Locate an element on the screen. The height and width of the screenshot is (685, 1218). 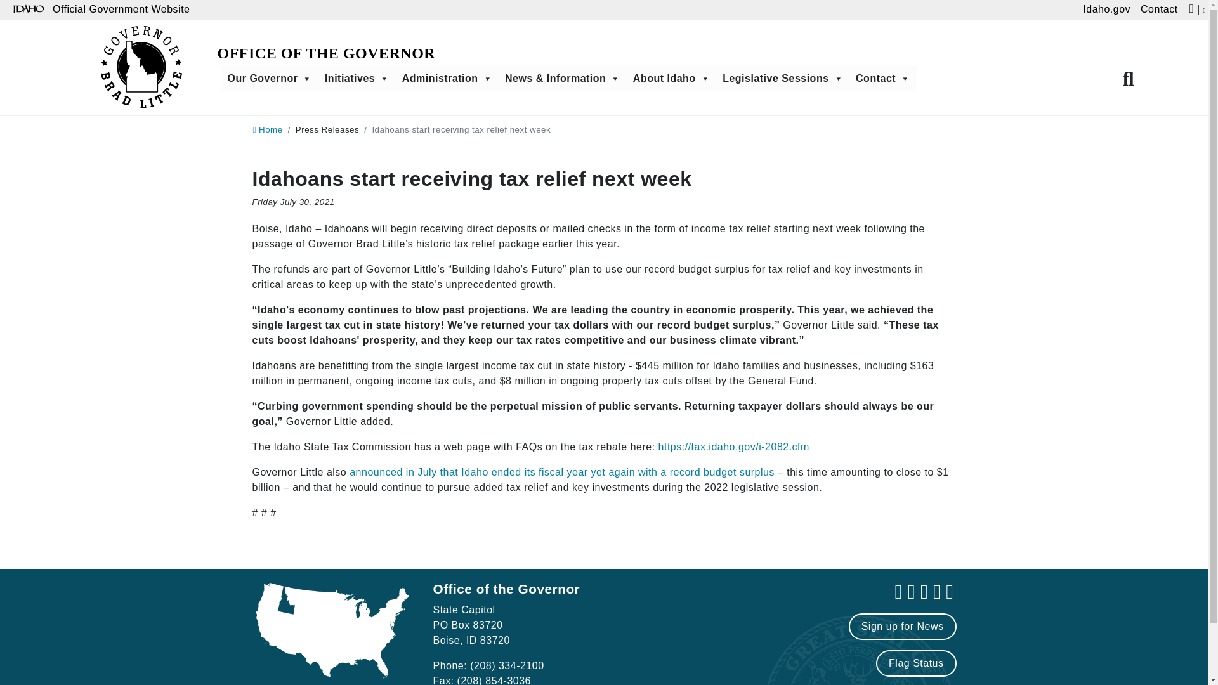
Legislative Sessions is located at coordinates (782, 78).